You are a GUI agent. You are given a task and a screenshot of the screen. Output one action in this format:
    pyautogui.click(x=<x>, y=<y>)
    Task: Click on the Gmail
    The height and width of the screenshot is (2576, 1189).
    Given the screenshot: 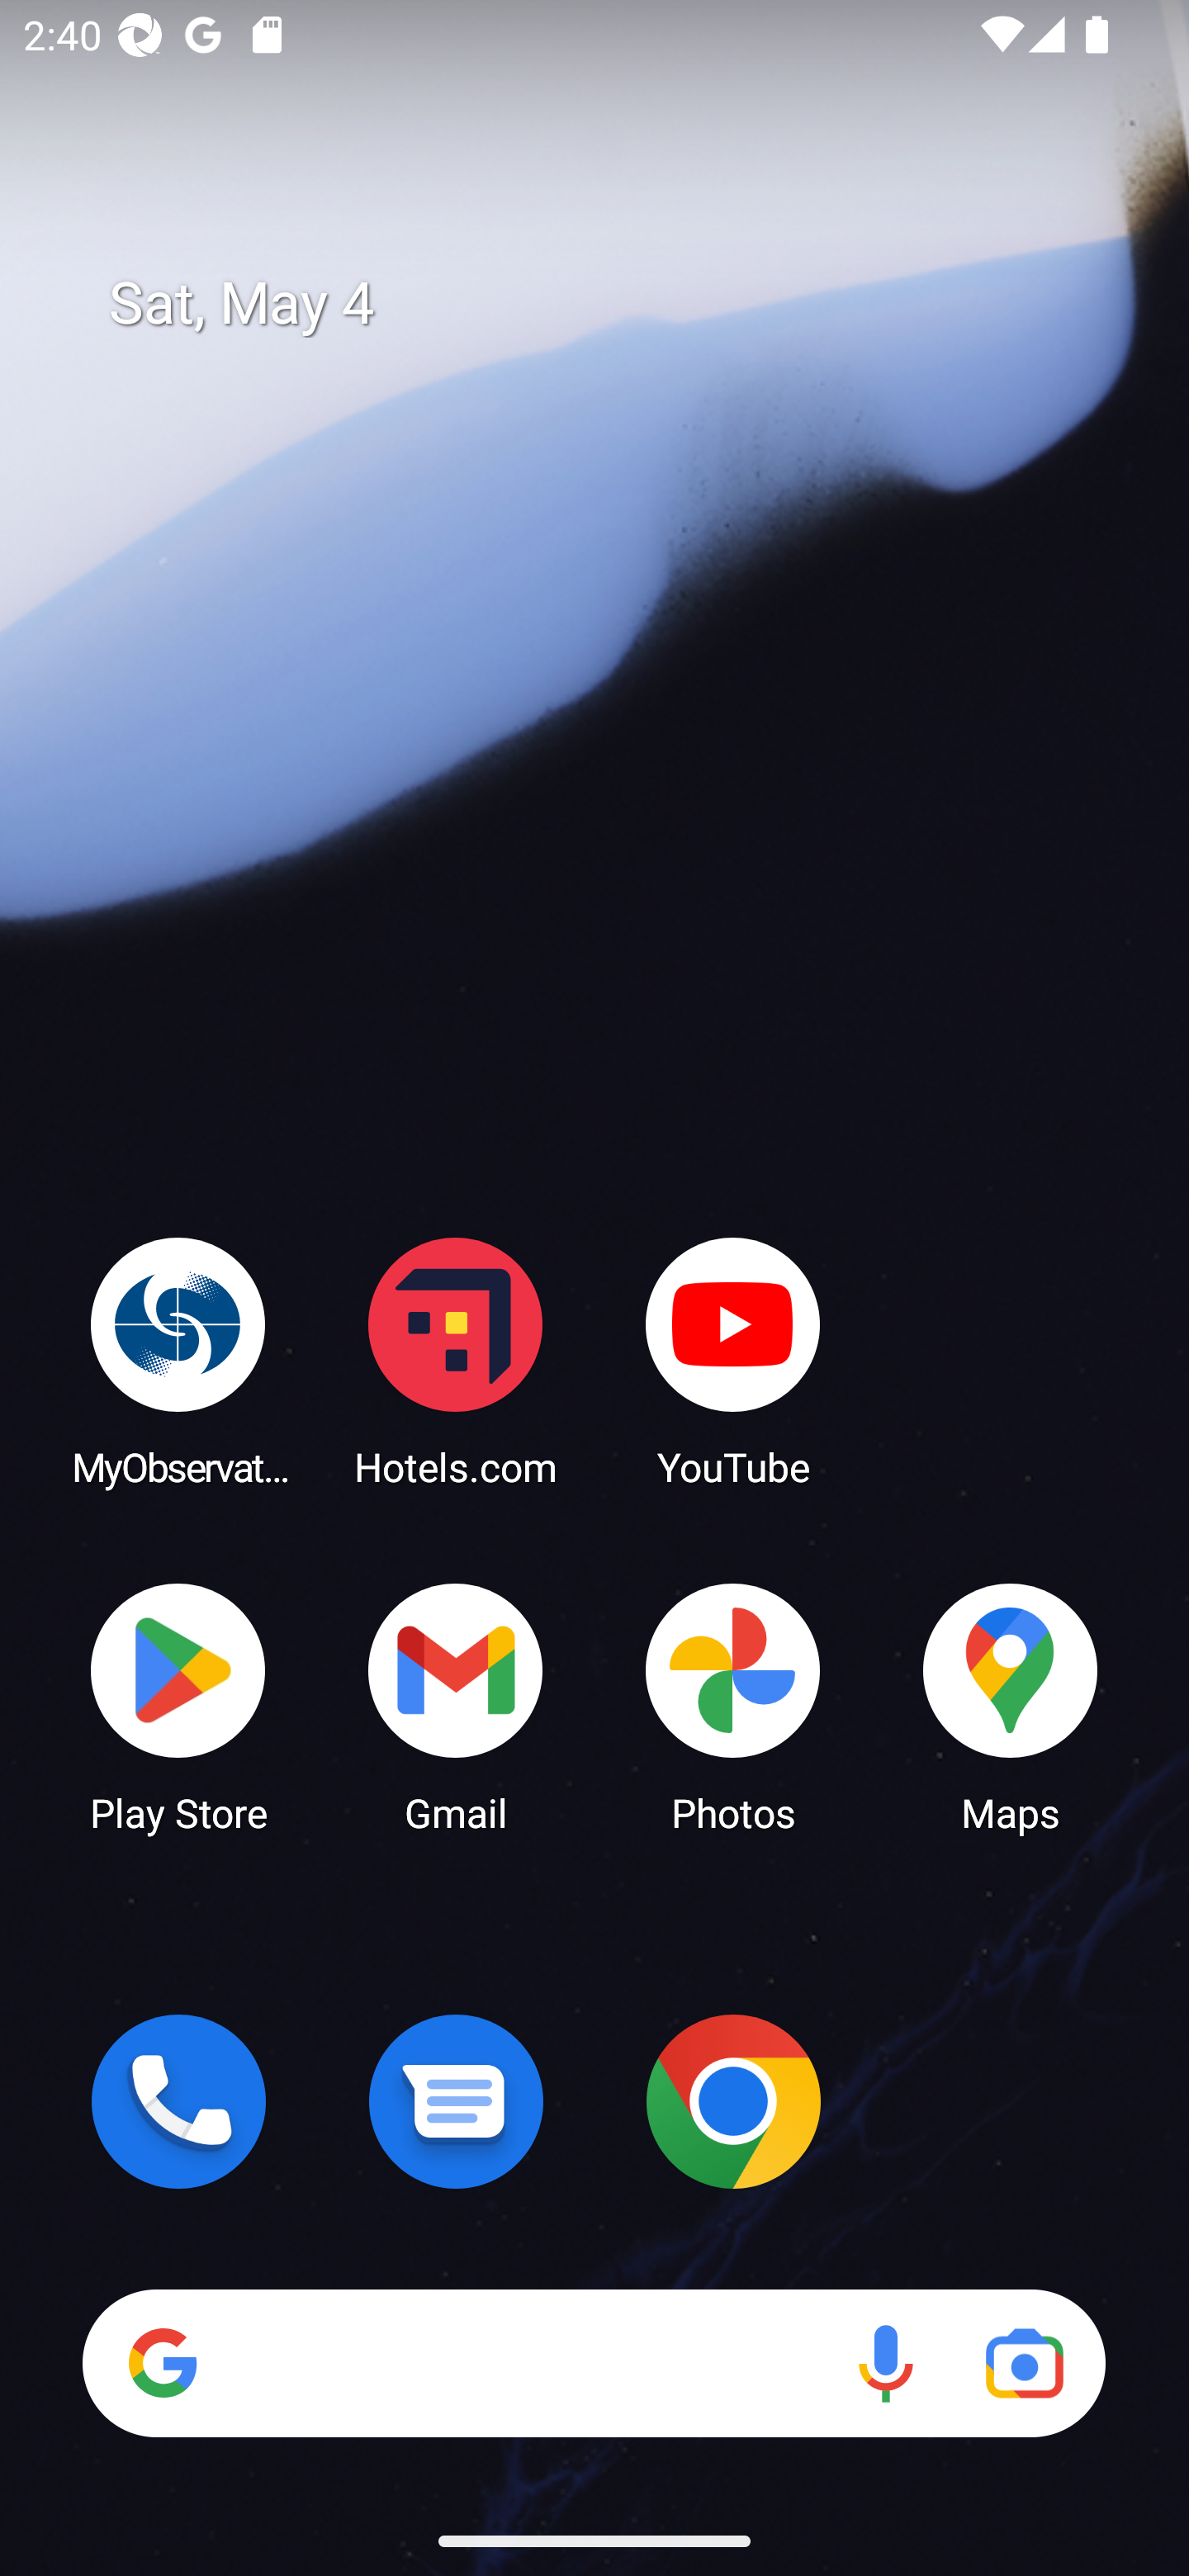 What is the action you would take?
    pyautogui.click(x=456, y=1706)
    